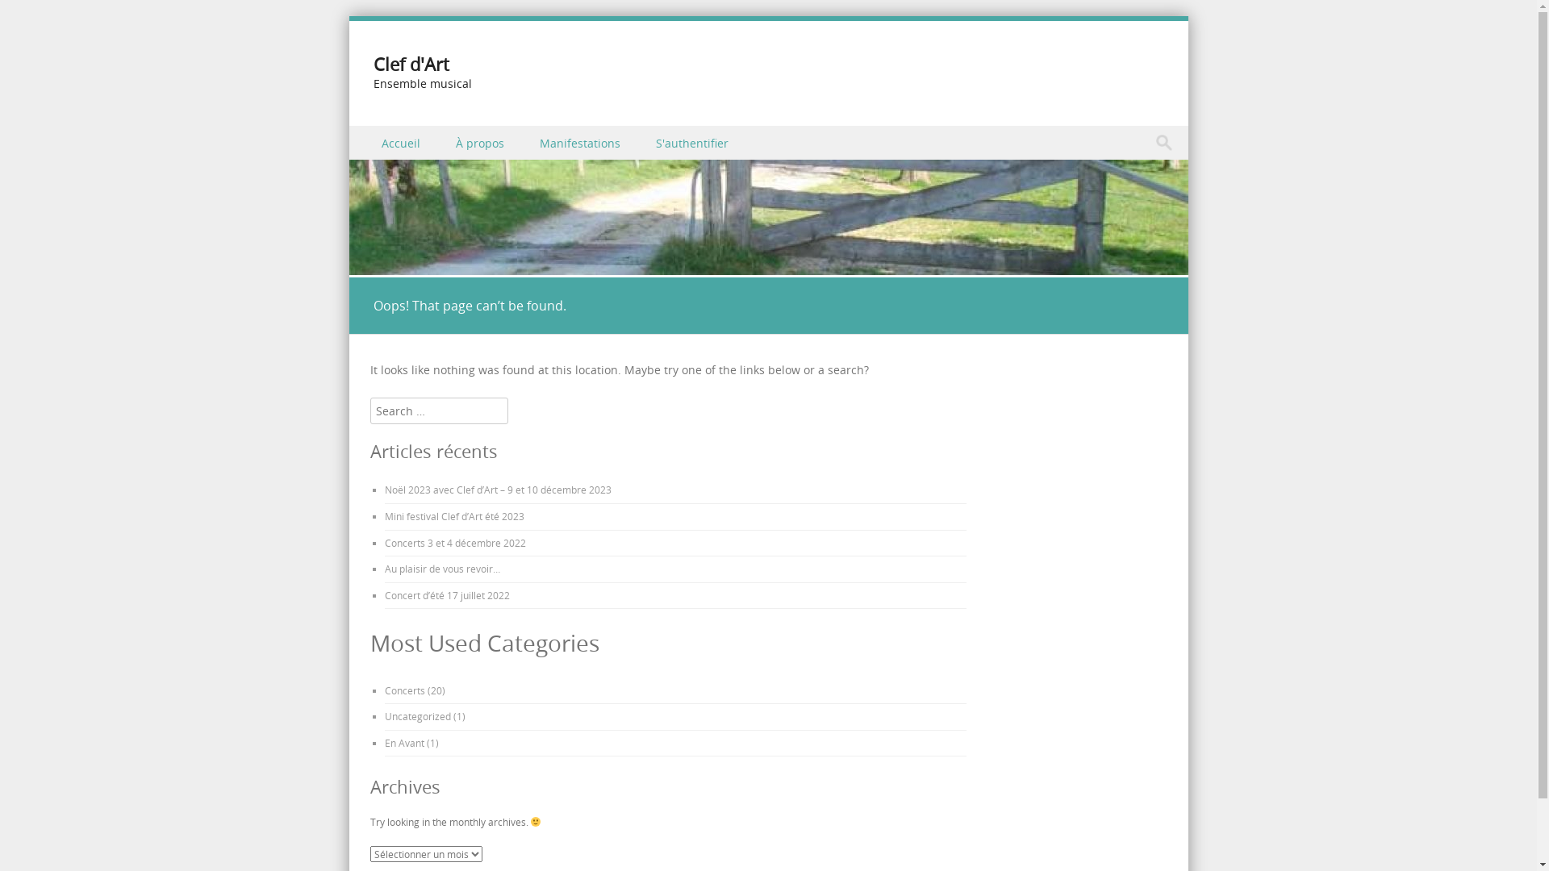 The width and height of the screenshot is (1549, 871). Describe the element at coordinates (28, 15) in the screenshot. I see `Search` at that location.